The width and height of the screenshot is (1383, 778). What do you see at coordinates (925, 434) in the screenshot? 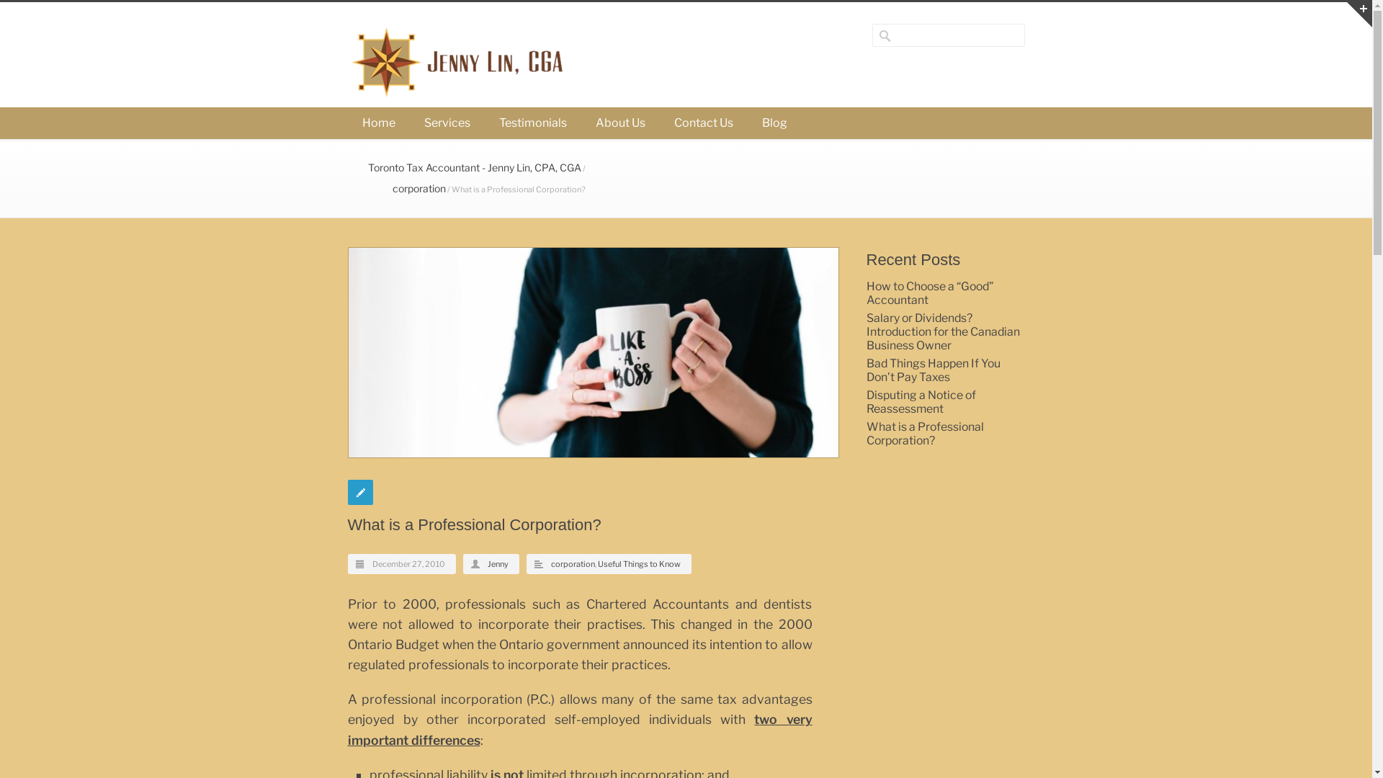
I see `What is a Professional Corporation?` at bounding box center [925, 434].